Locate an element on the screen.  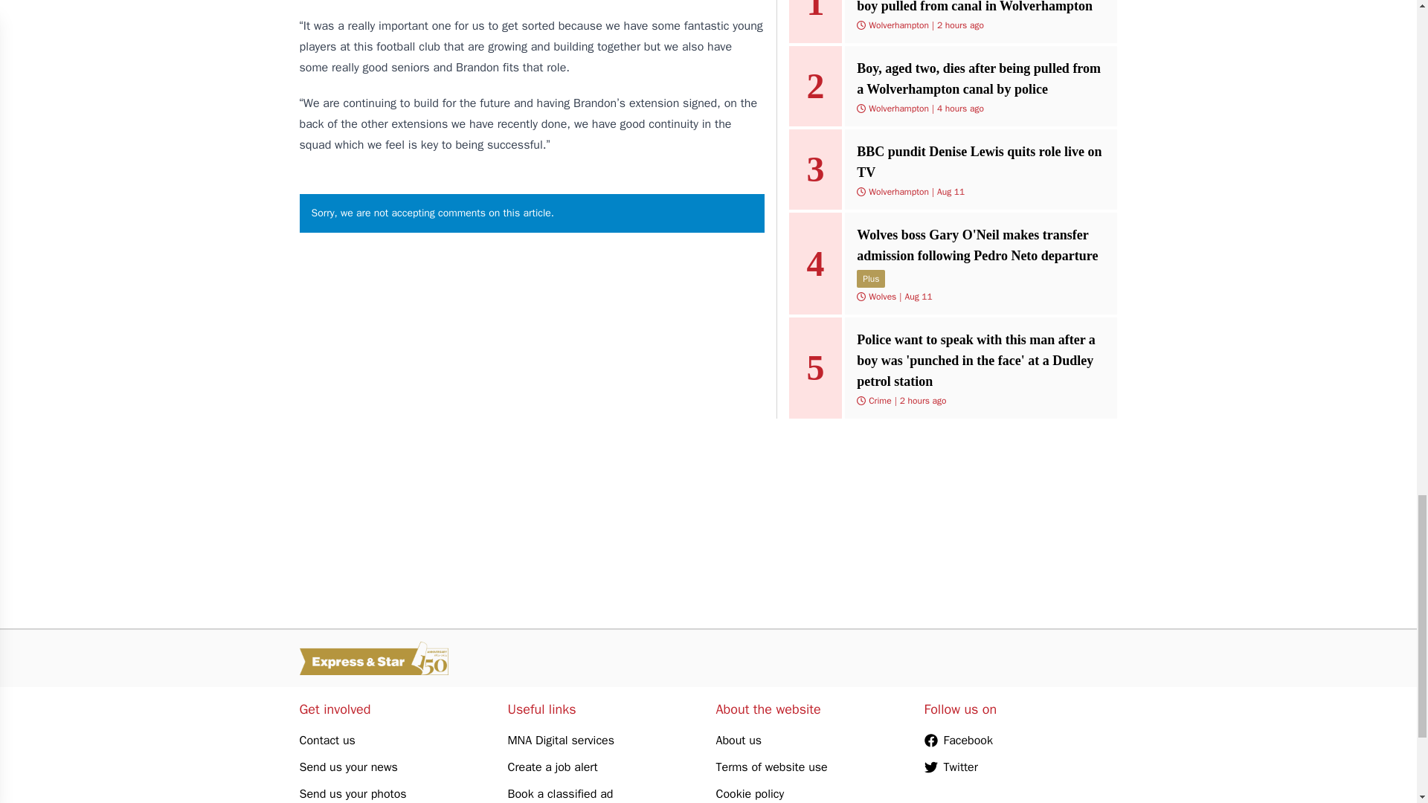
Wolverhampton is located at coordinates (898, 109).